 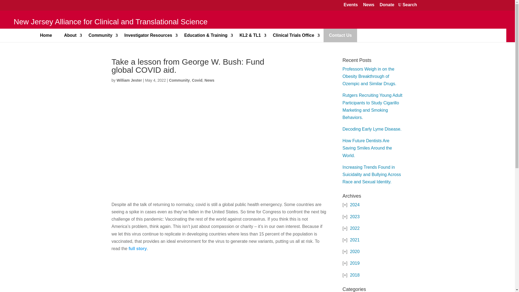 What do you see at coordinates (70, 35) in the screenshot?
I see `About` at bounding box center [70, 35].